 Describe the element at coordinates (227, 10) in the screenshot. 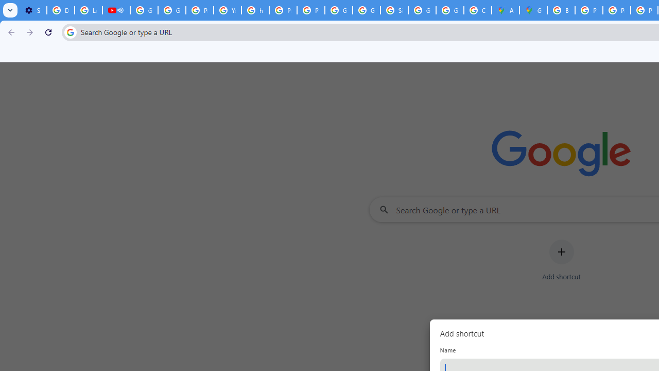

I see `YouTube` at that location.